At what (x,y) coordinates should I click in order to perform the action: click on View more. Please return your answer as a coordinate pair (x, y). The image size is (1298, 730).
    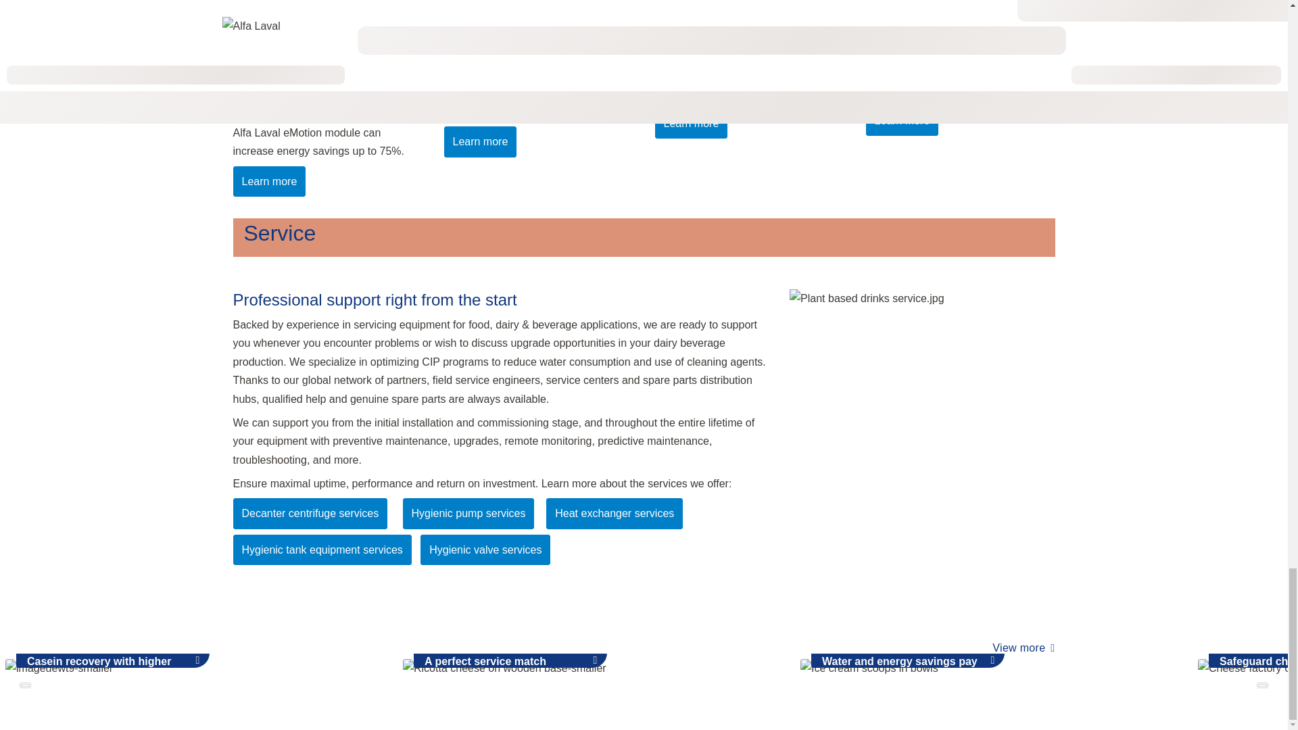
    Looking at the image, I should click on (1029, 648).